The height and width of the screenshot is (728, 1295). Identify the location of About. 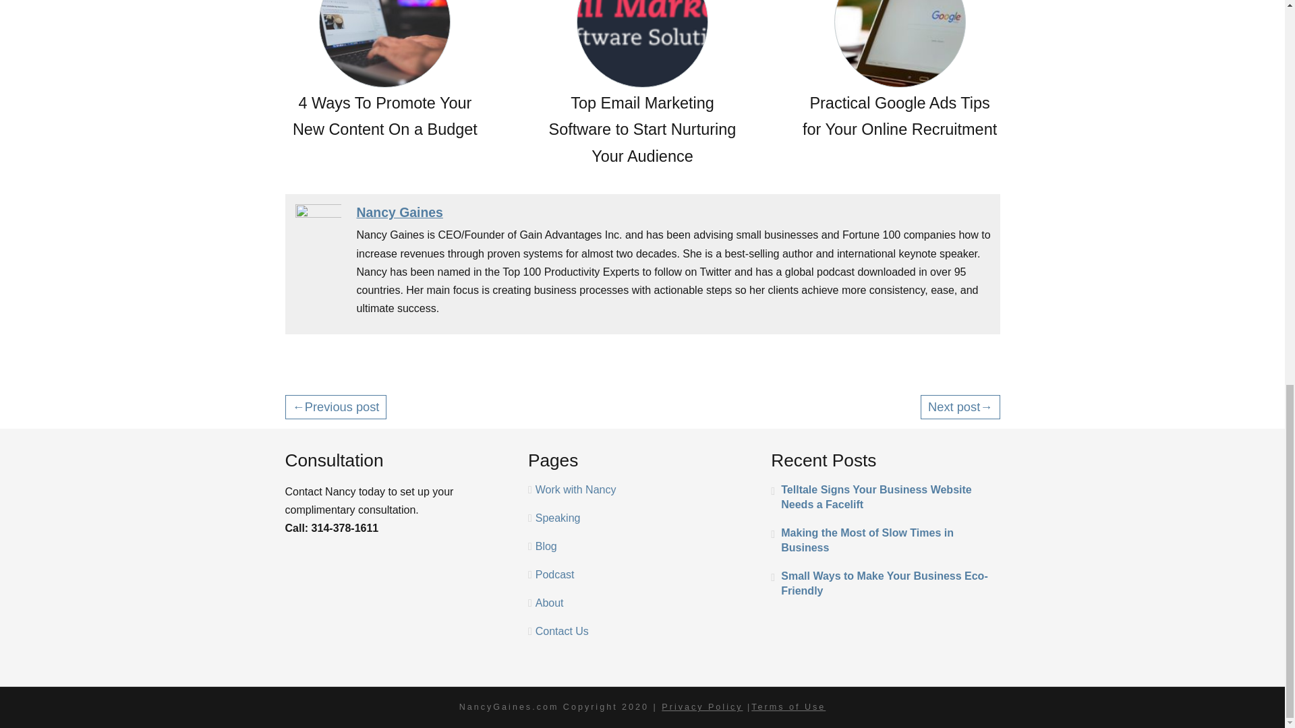
(549, 603).